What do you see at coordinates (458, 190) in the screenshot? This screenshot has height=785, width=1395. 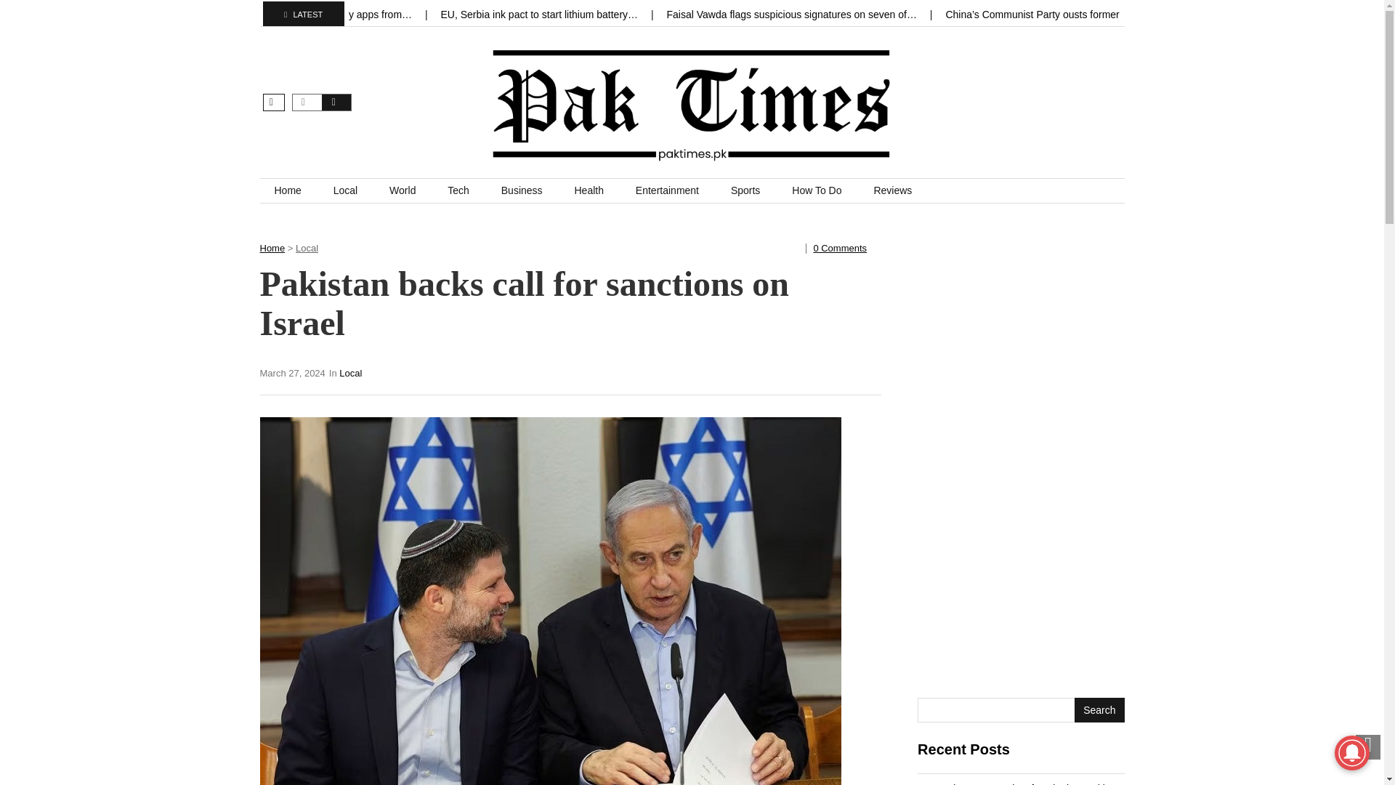 I see `Tech` at bounding box center [458, 190].